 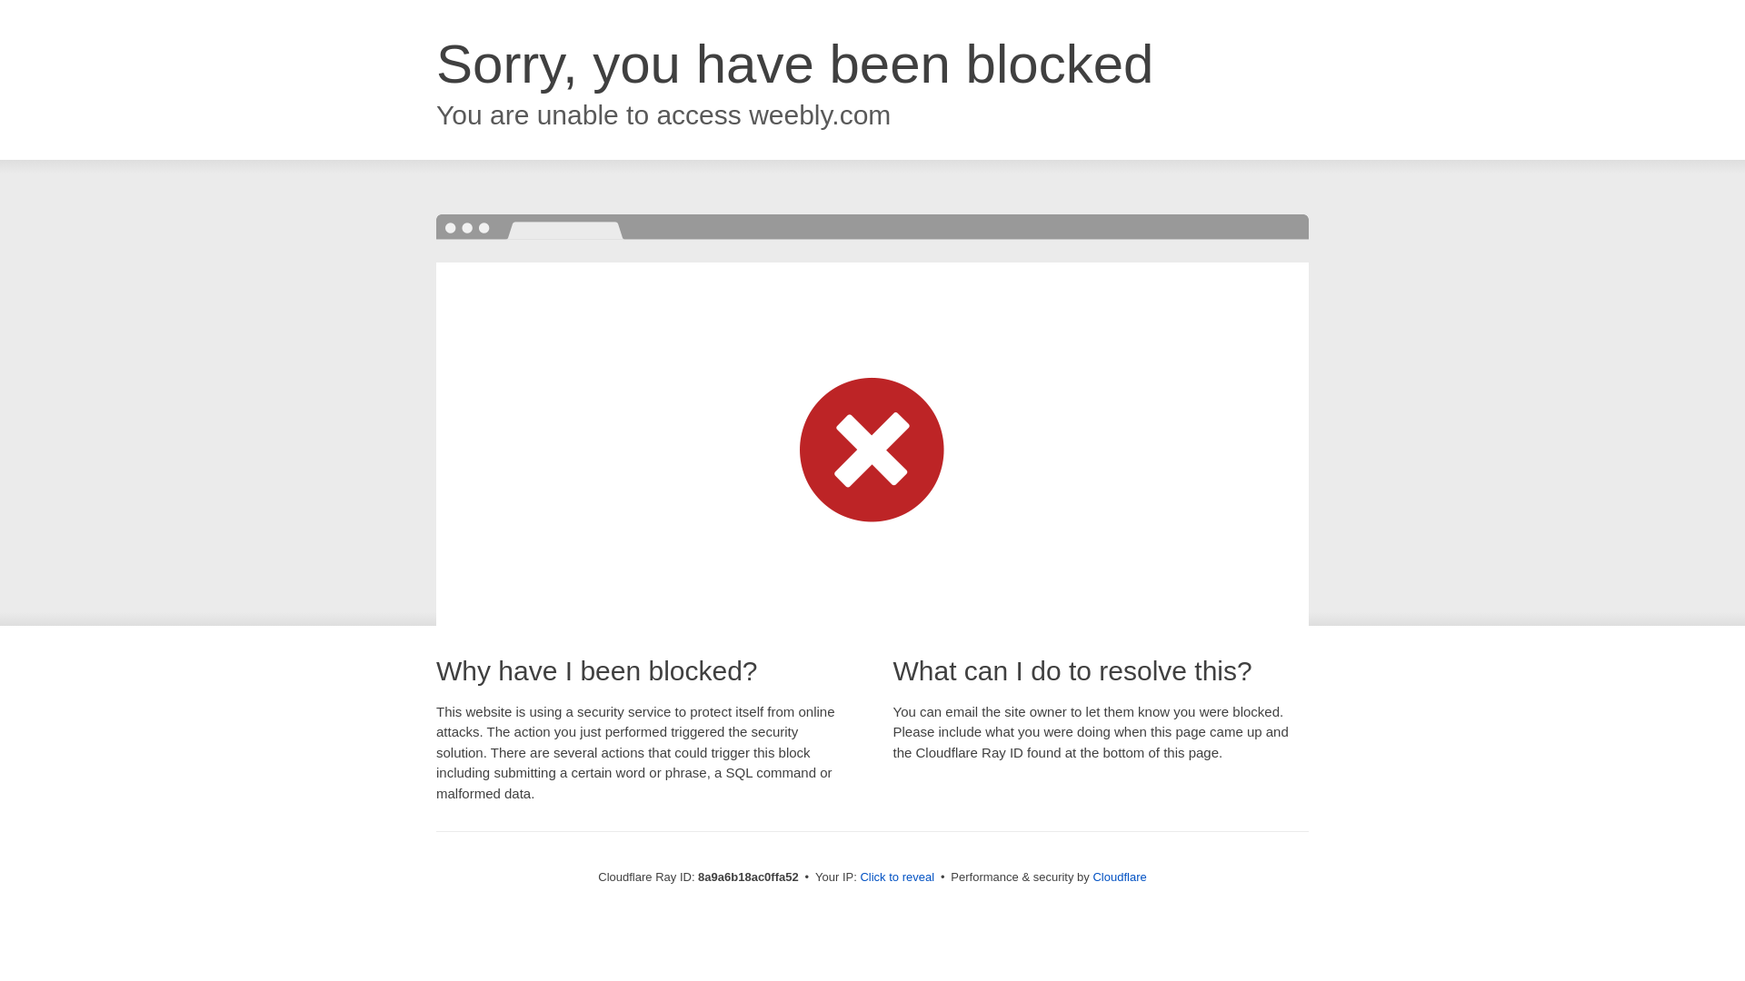 What do you see at coordinates (1119, 877) in the screenshot?
I see `Cloudflare` at bounding box center [1119, 877].